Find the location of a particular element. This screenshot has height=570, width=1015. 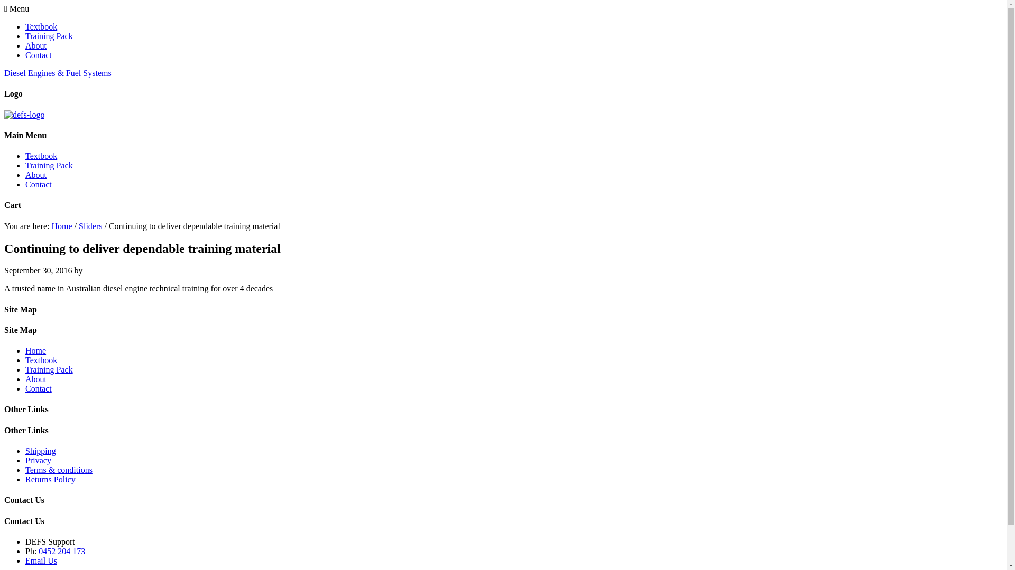

Textbook is located at coordinates (41, 360).